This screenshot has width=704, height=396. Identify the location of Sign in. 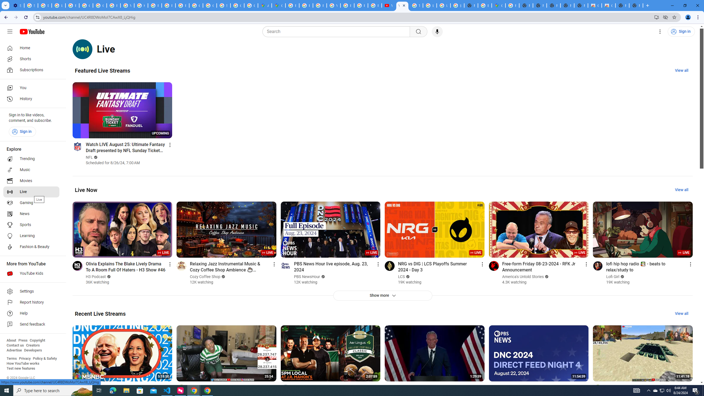
(22, 131).